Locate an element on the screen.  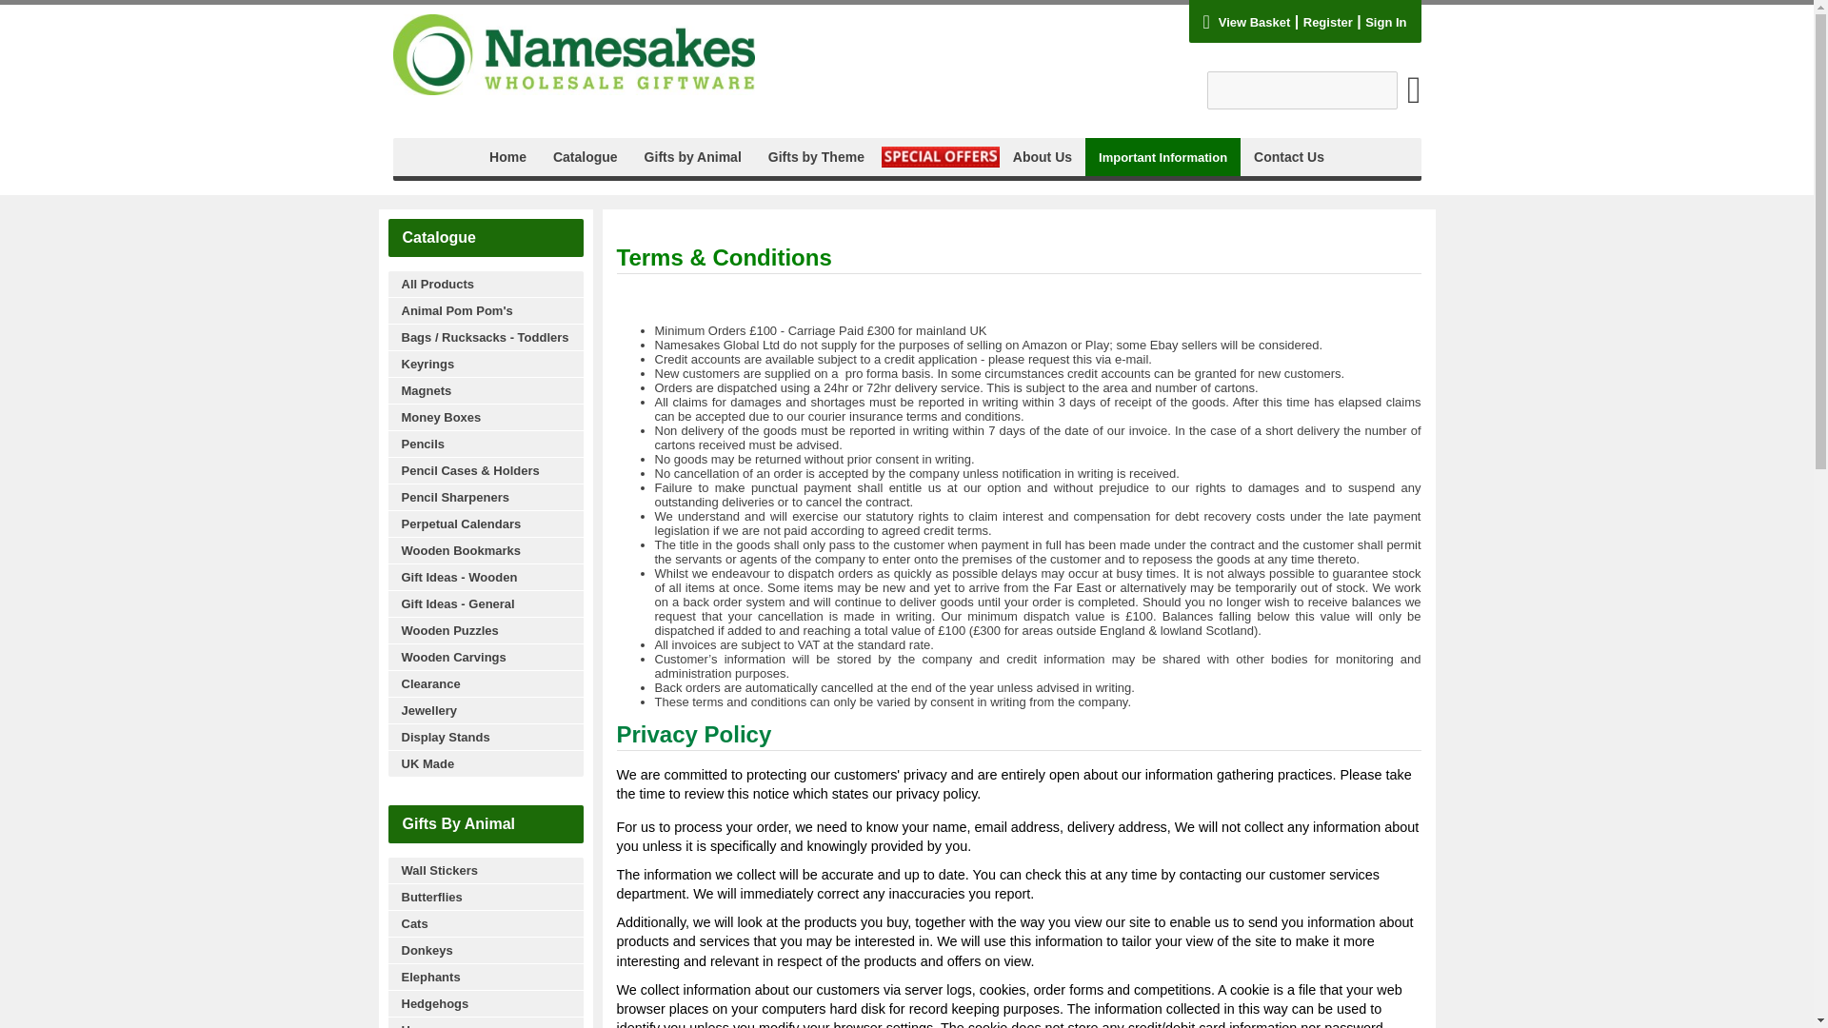
Elephants is located at coordinates (486, 977).